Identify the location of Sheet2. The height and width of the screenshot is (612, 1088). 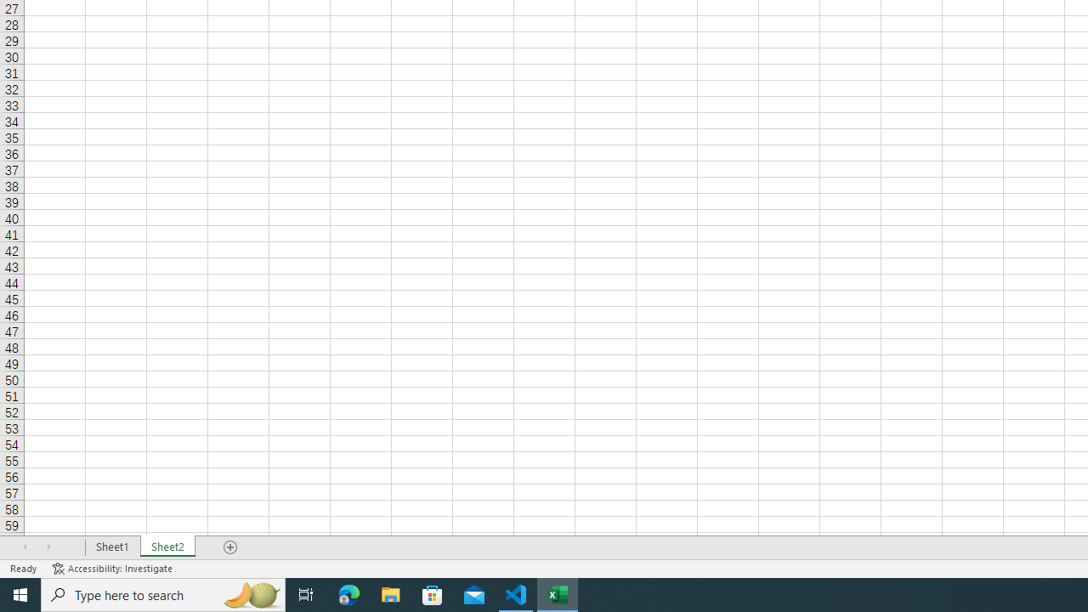
(168, 547).